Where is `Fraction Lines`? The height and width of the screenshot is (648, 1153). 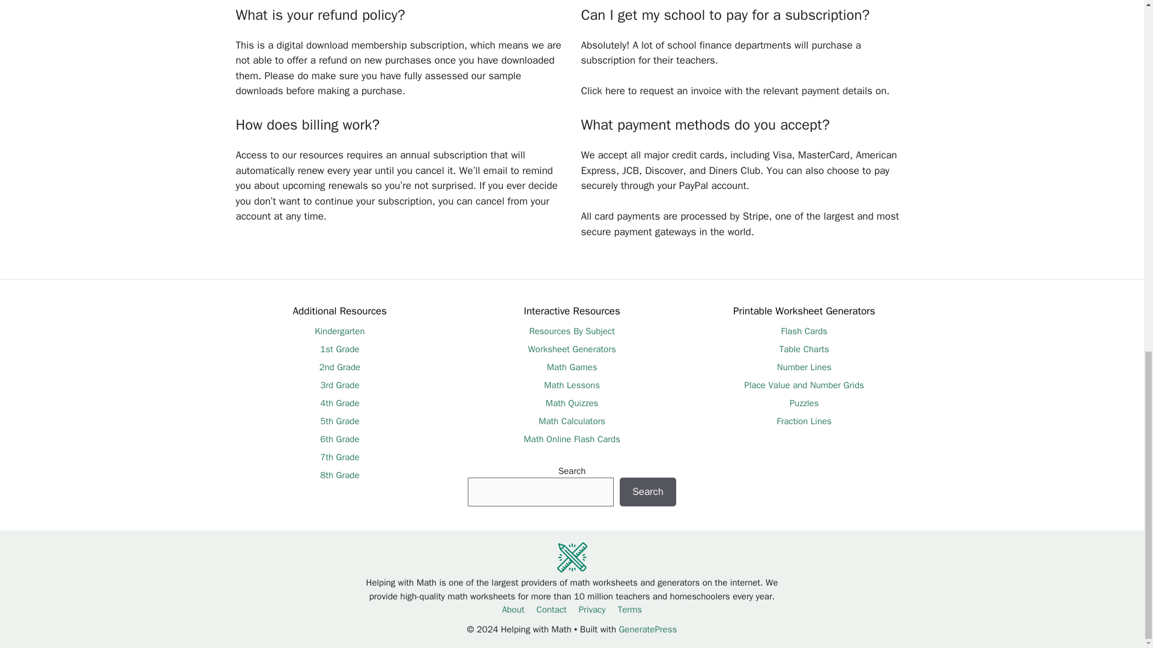 Fraction Lines is located at coordinates (803, 421).